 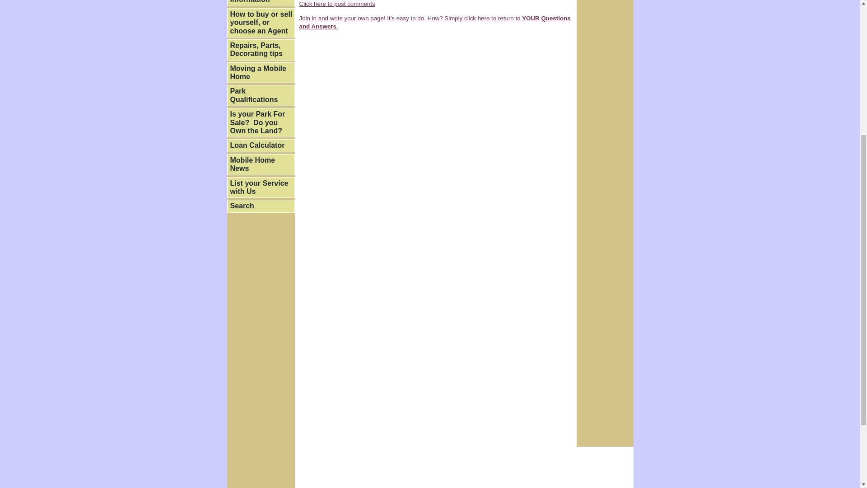 I want to click on Park Qualifications, so click(x=260, y=95).